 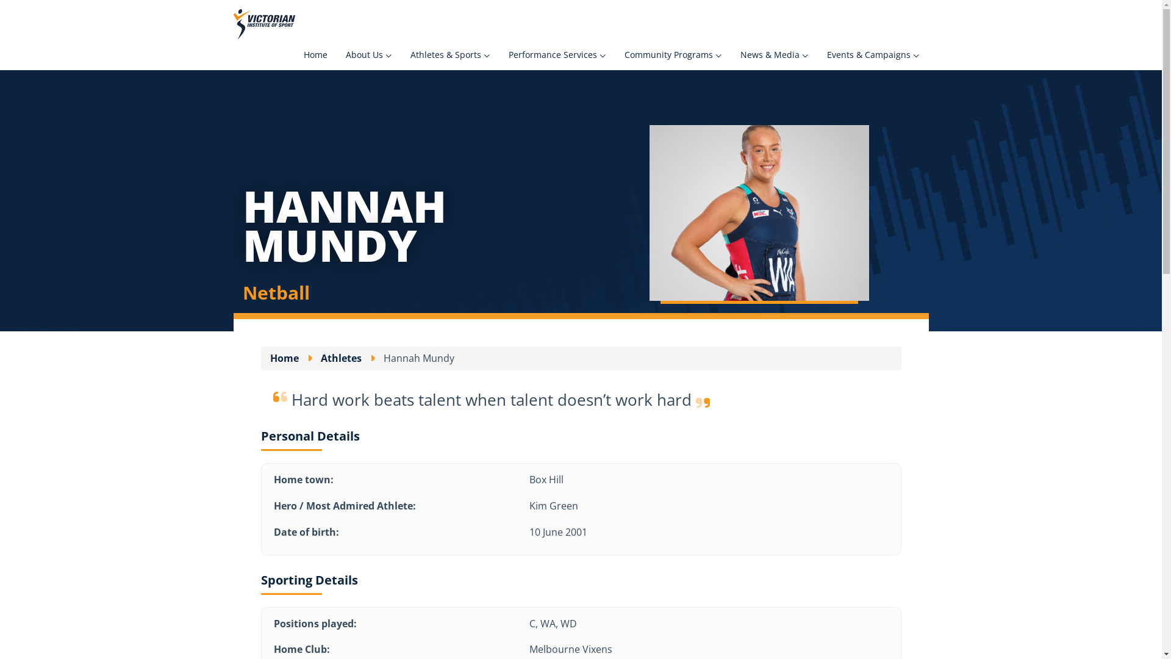 What do you see at coordinates (284, 359) in the screenshot?
I see `Home` at bounding box center [284, 359].